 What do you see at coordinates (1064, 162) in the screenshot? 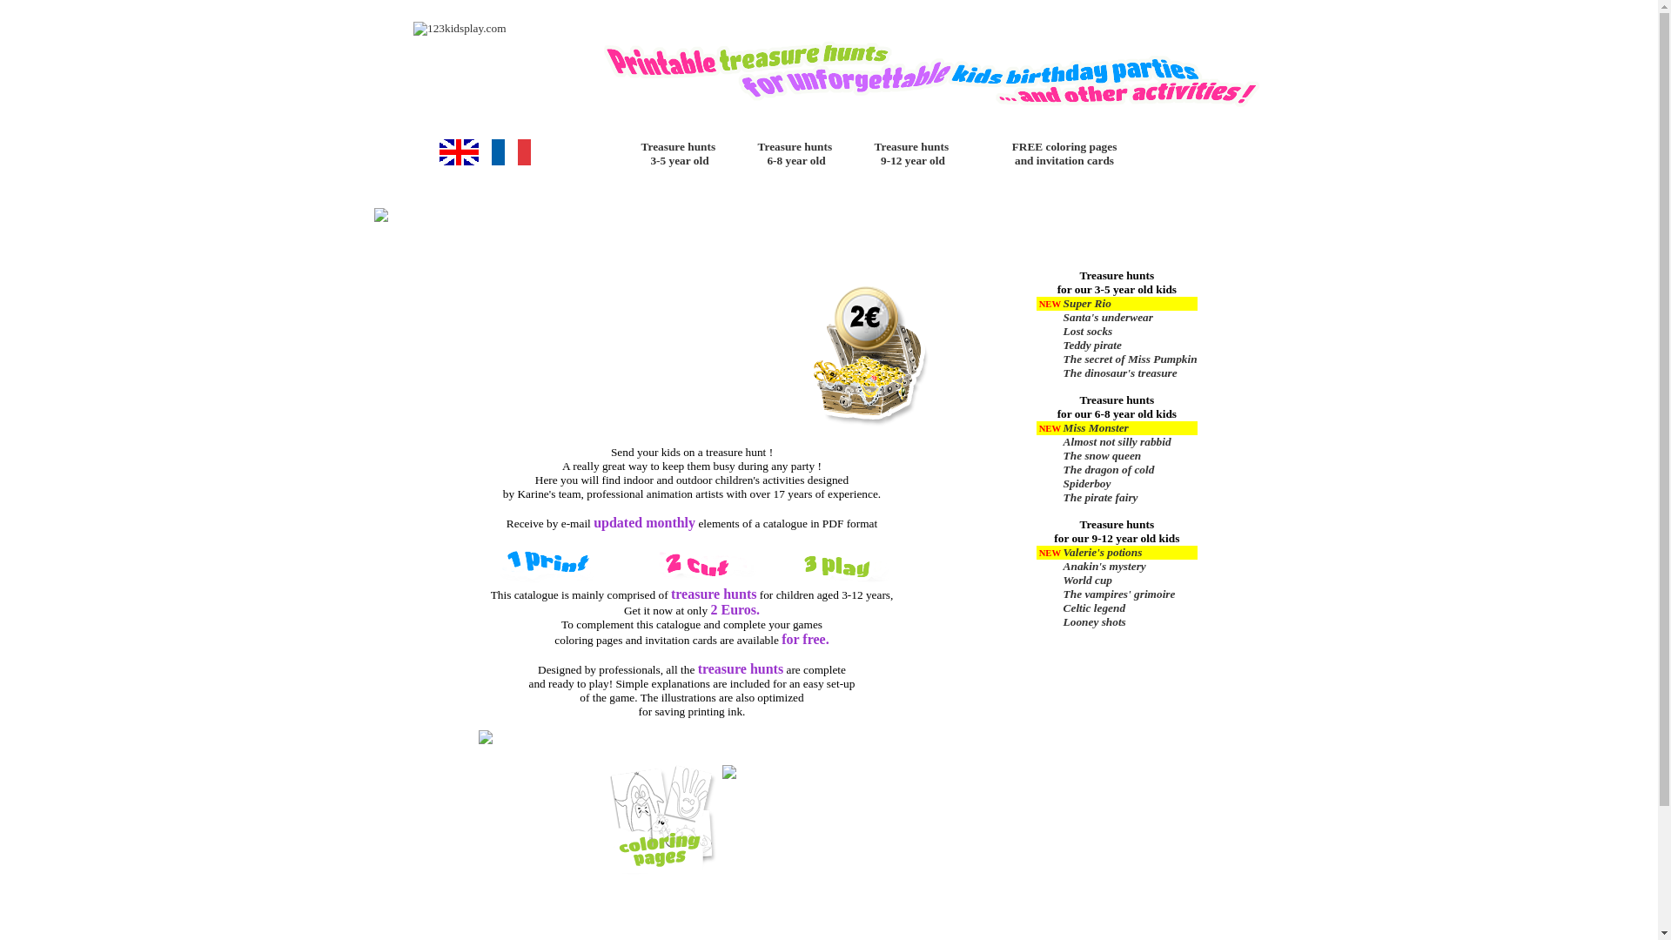
I see `FREE coloring pages
and invitation cards` at bounding box center [1064, 162].